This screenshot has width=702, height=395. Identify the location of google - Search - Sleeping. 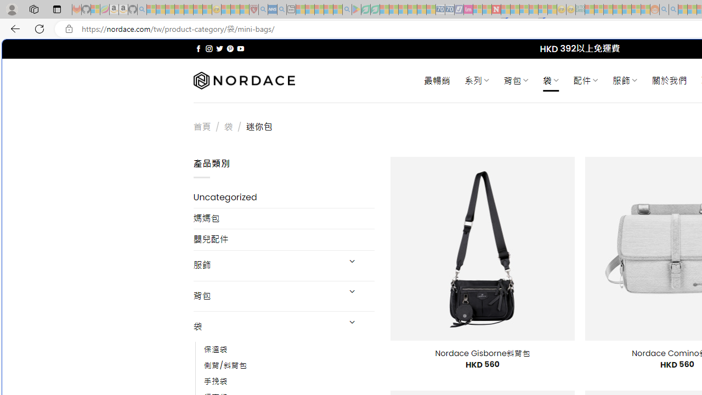
(347, 10).